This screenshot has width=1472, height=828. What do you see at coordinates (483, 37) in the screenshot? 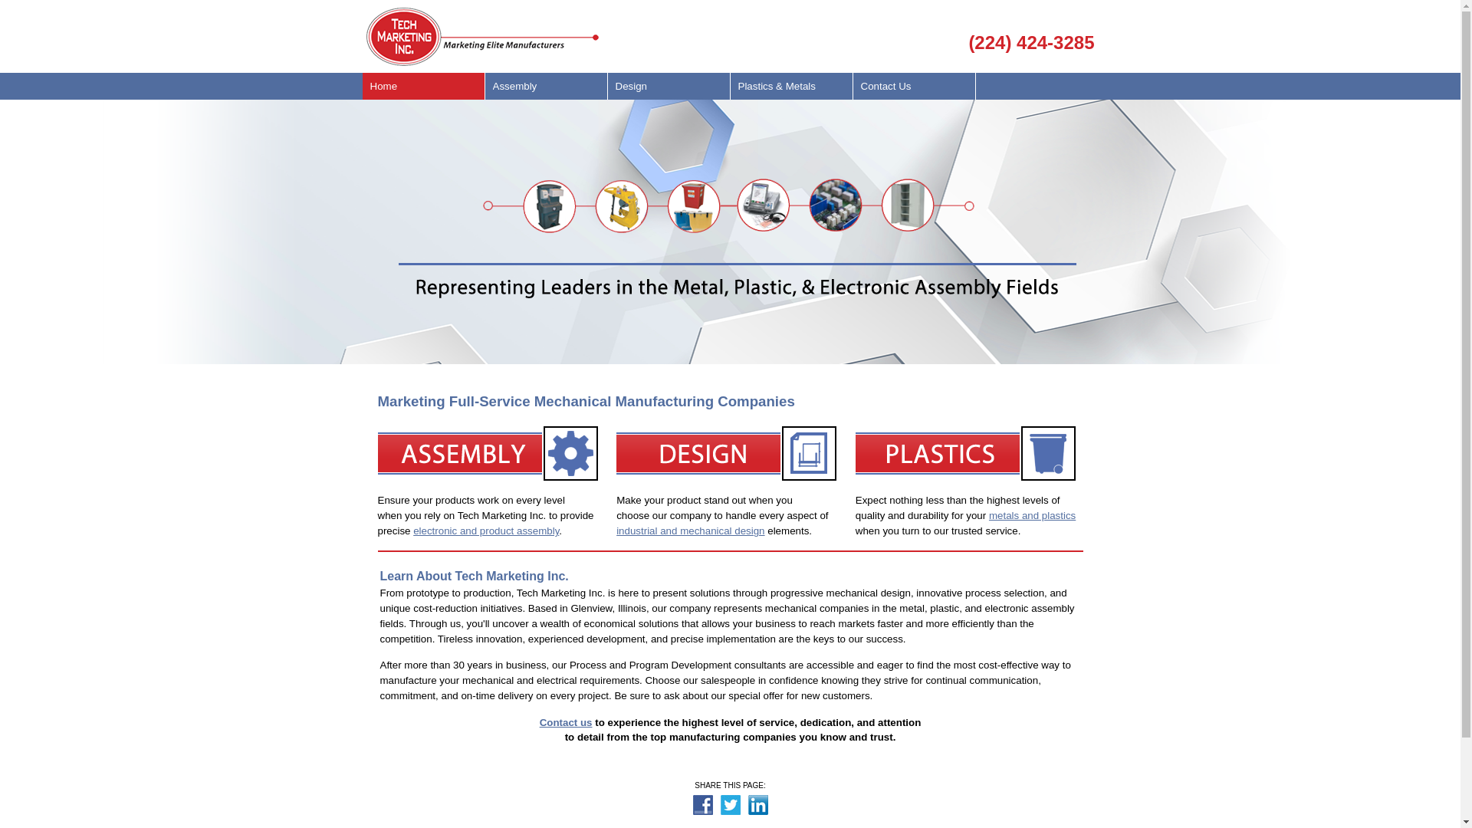
I see `Logo, Tech Marketing Inc.` at bounding box center [483, 37].